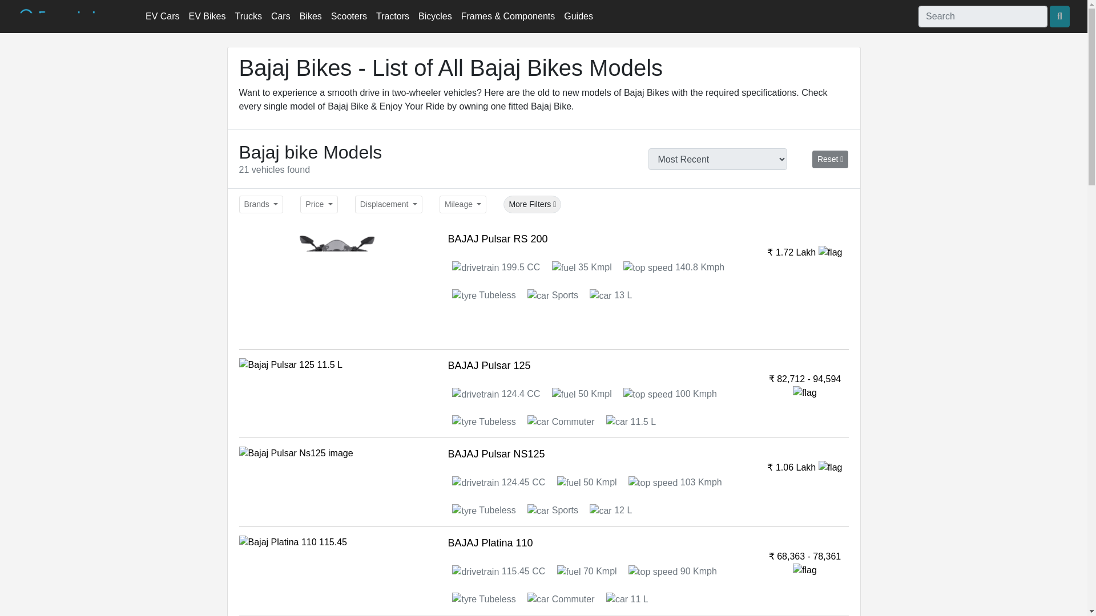 This screenshot has height=616, width=1096. I want to click on body type, so click(630, 422).